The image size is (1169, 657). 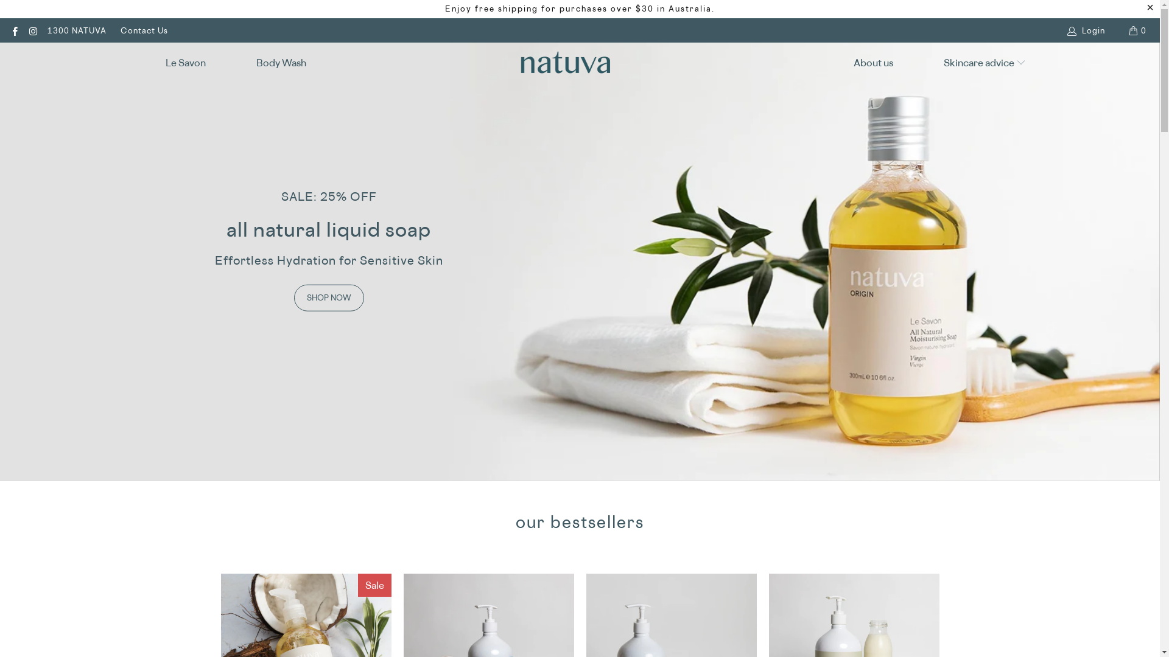 I want to click on Login, so click(x=1087, y=30).